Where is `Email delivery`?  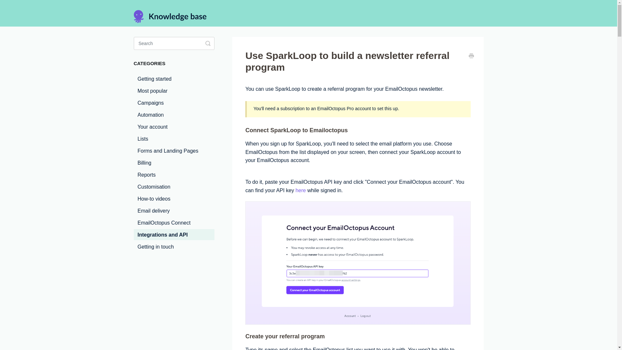
Email delivery is located at coordinates (154, 211).